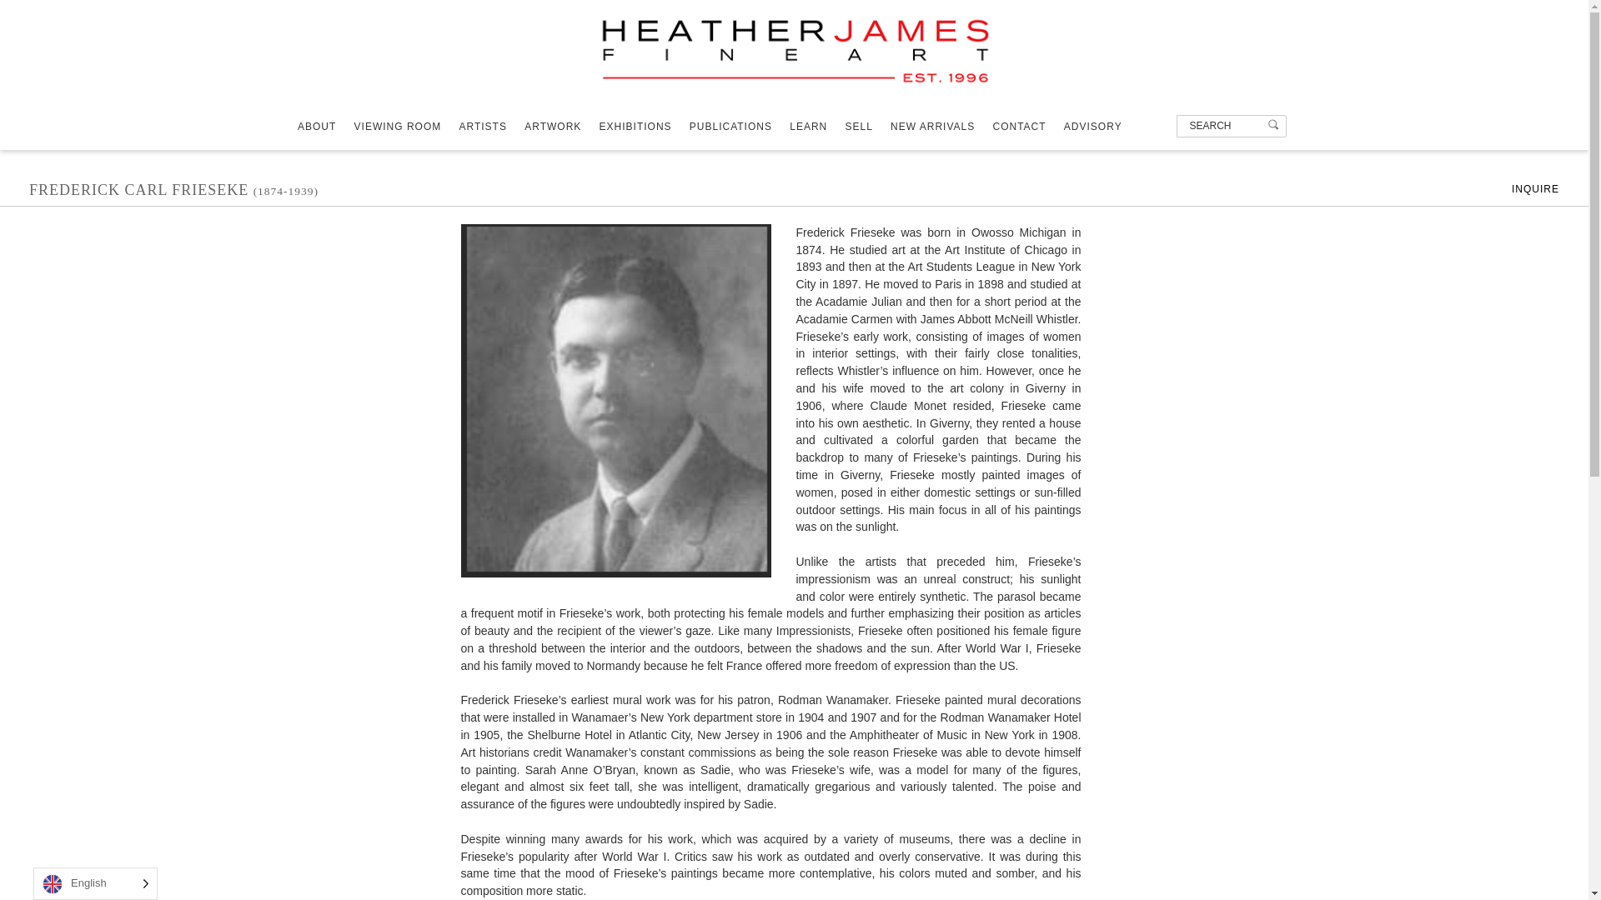 The width and height of the screenshot is (1601, 900). I want to click on EXHIBITIONS, so click(642, 126).